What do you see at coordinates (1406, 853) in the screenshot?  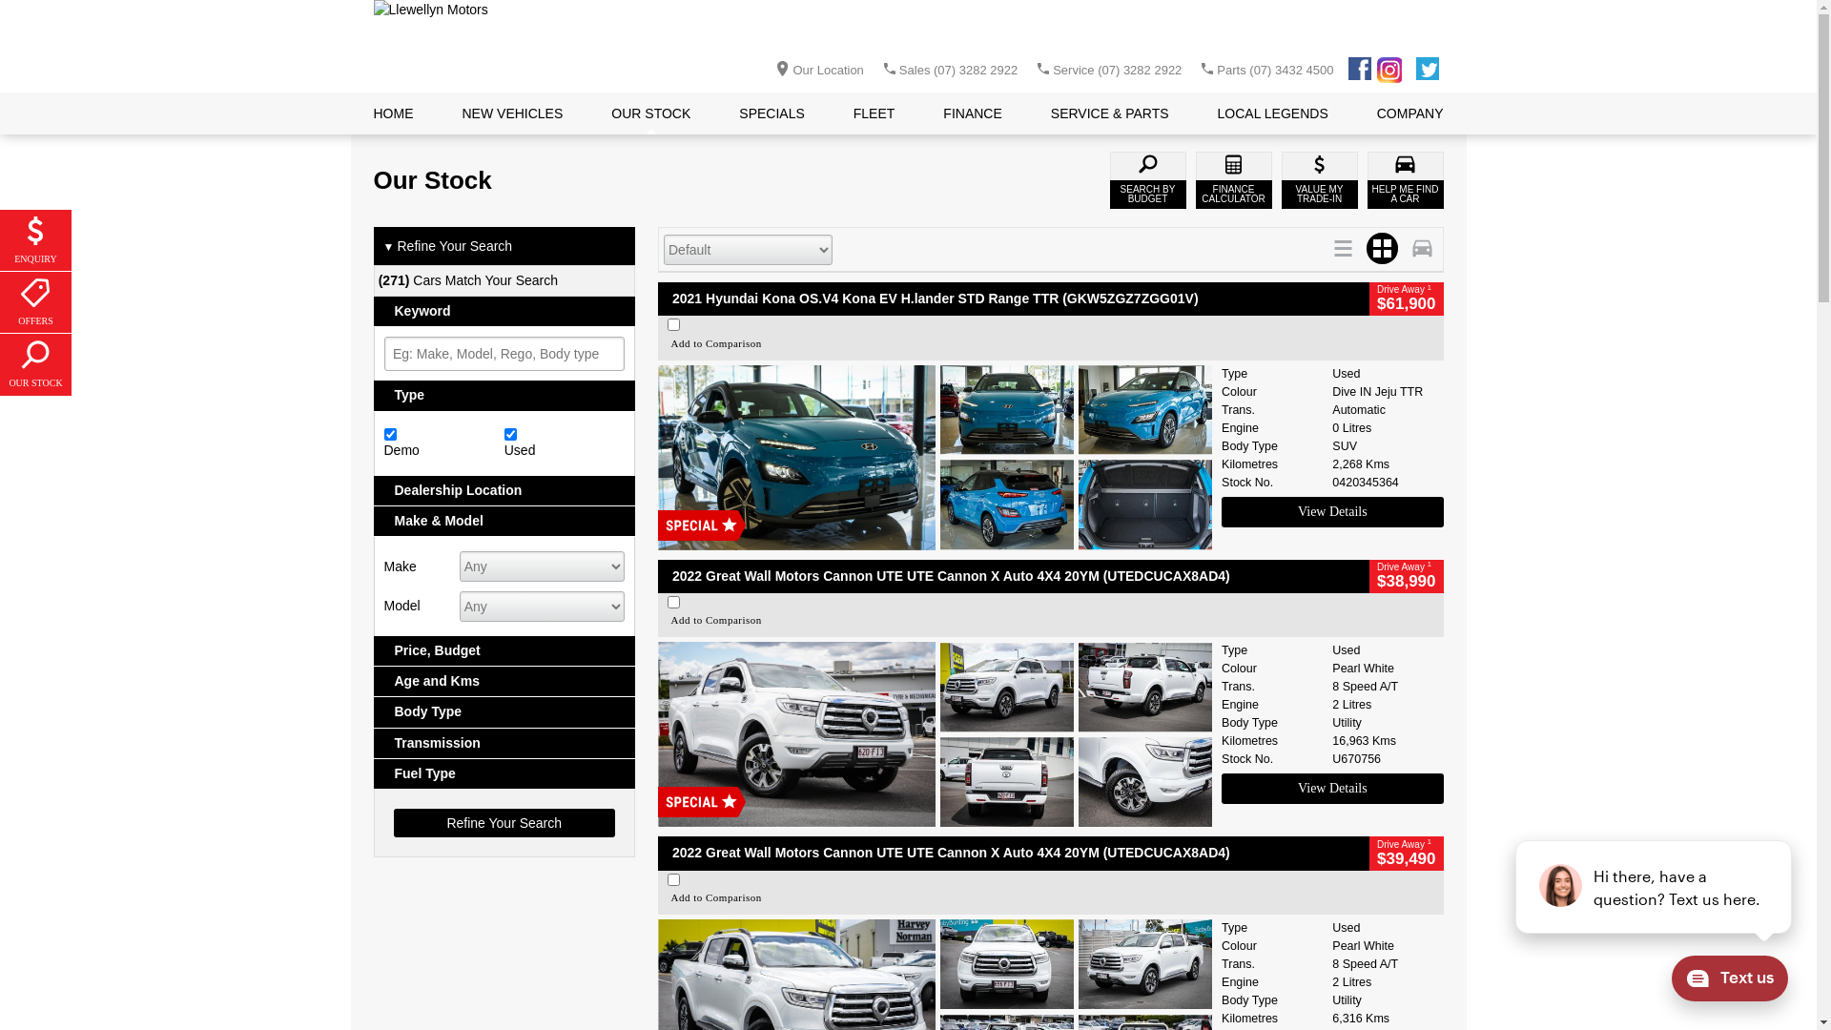 I see `Drive Away 1
$39,490` at bounding box center [1406, 853].